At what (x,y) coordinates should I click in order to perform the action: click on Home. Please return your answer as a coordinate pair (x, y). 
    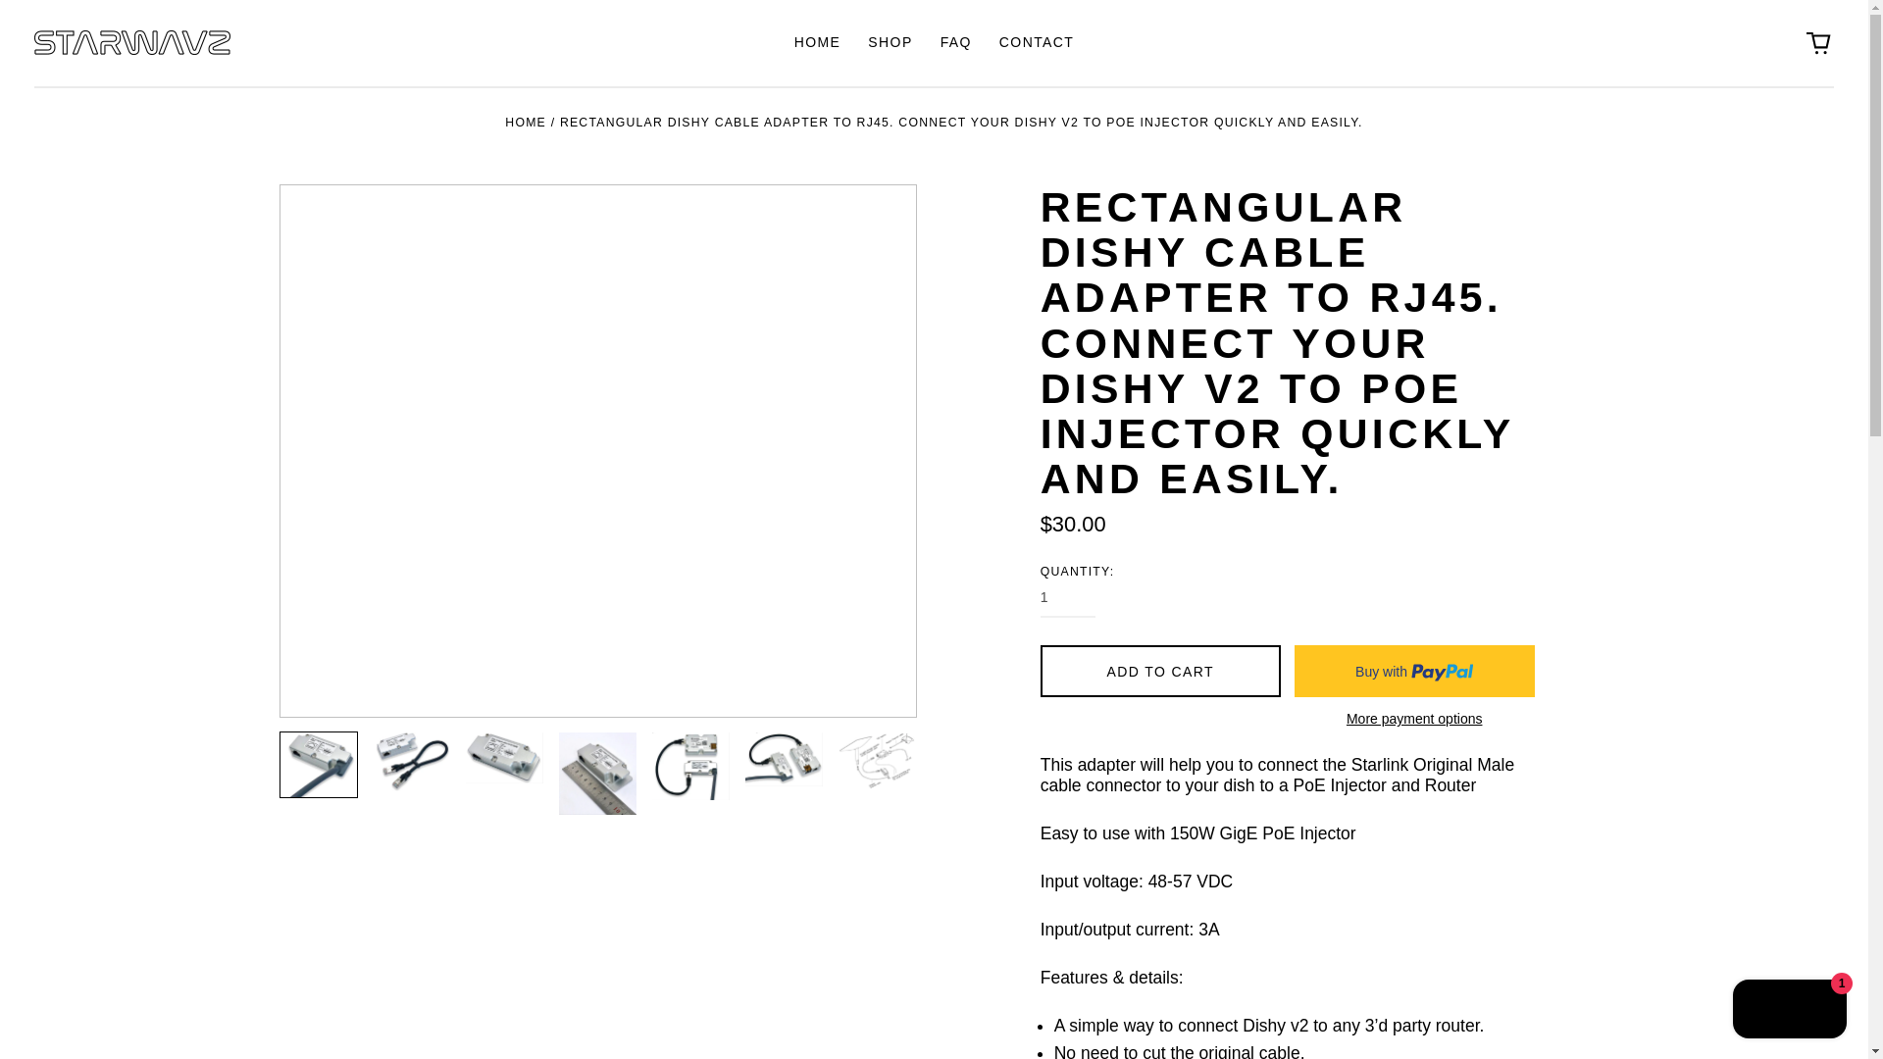
    Looking at the image, I should click on (525, 122).